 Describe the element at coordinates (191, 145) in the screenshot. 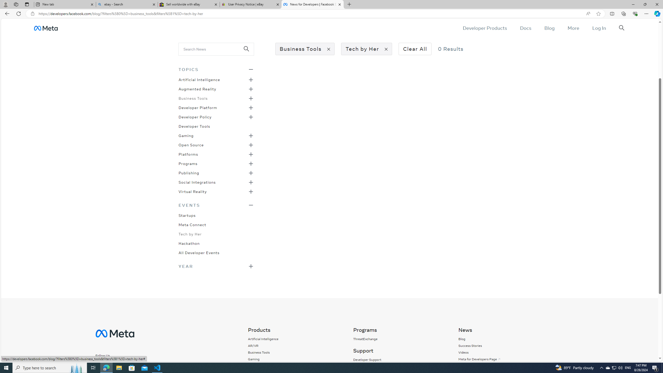

I see `Open Source` at that location.